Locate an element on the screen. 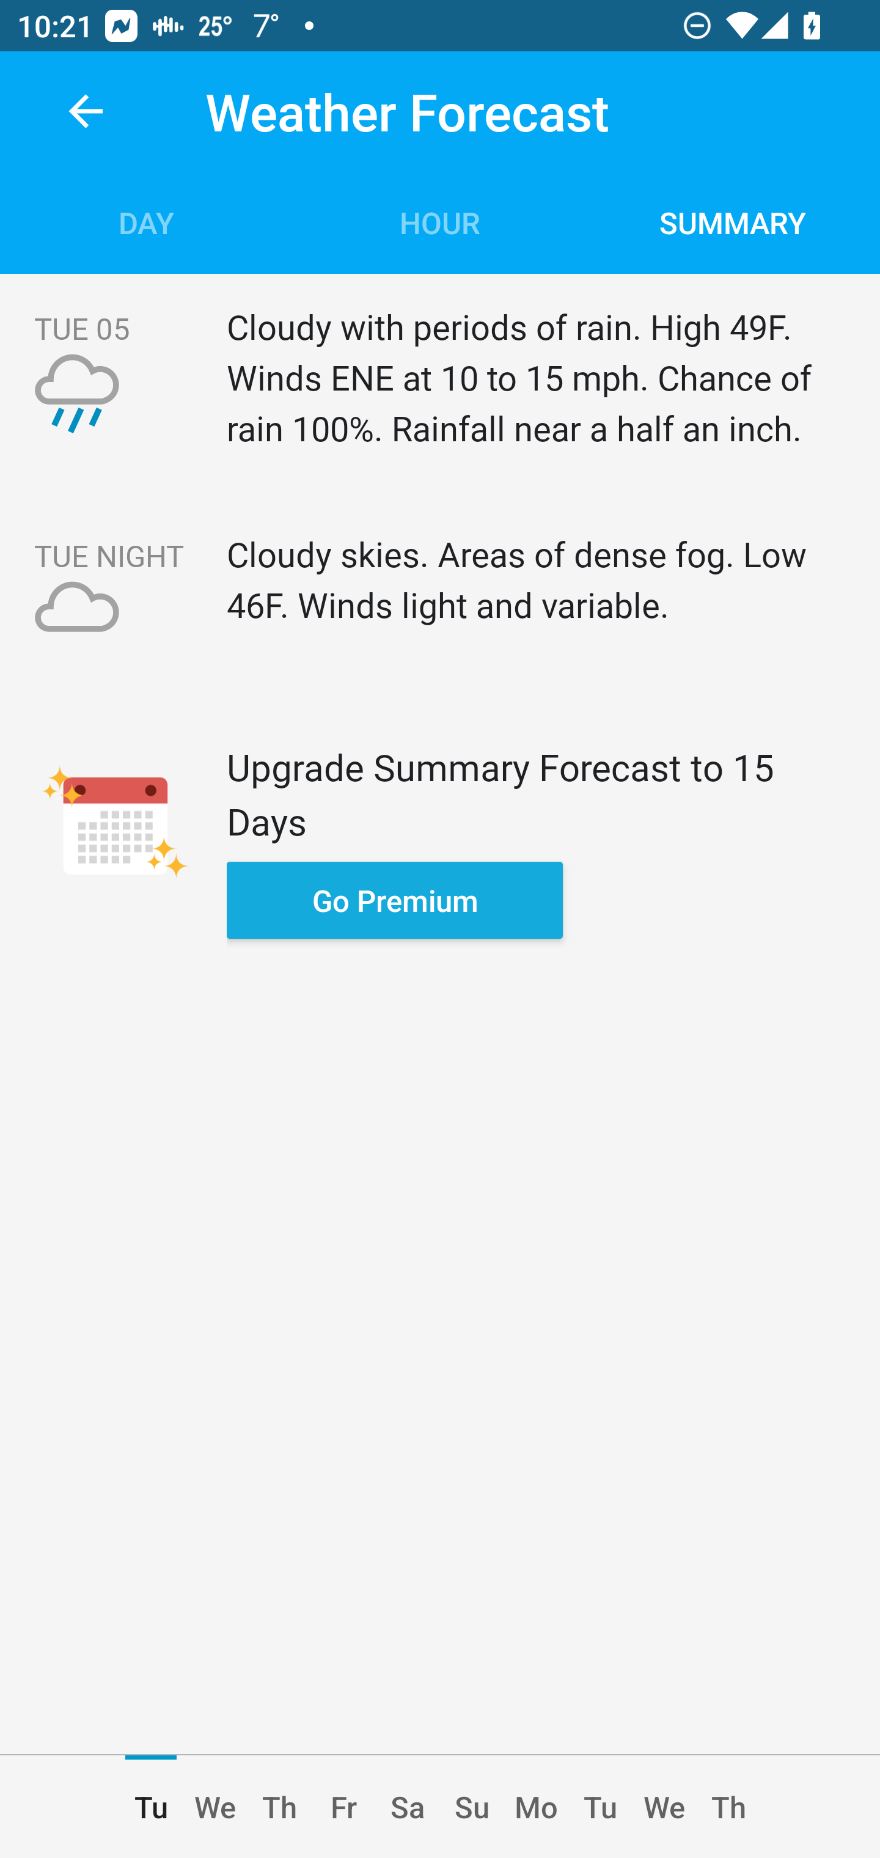 The height and width of the screenshot is (1858, 880). back is located at coordinates (86, 111).